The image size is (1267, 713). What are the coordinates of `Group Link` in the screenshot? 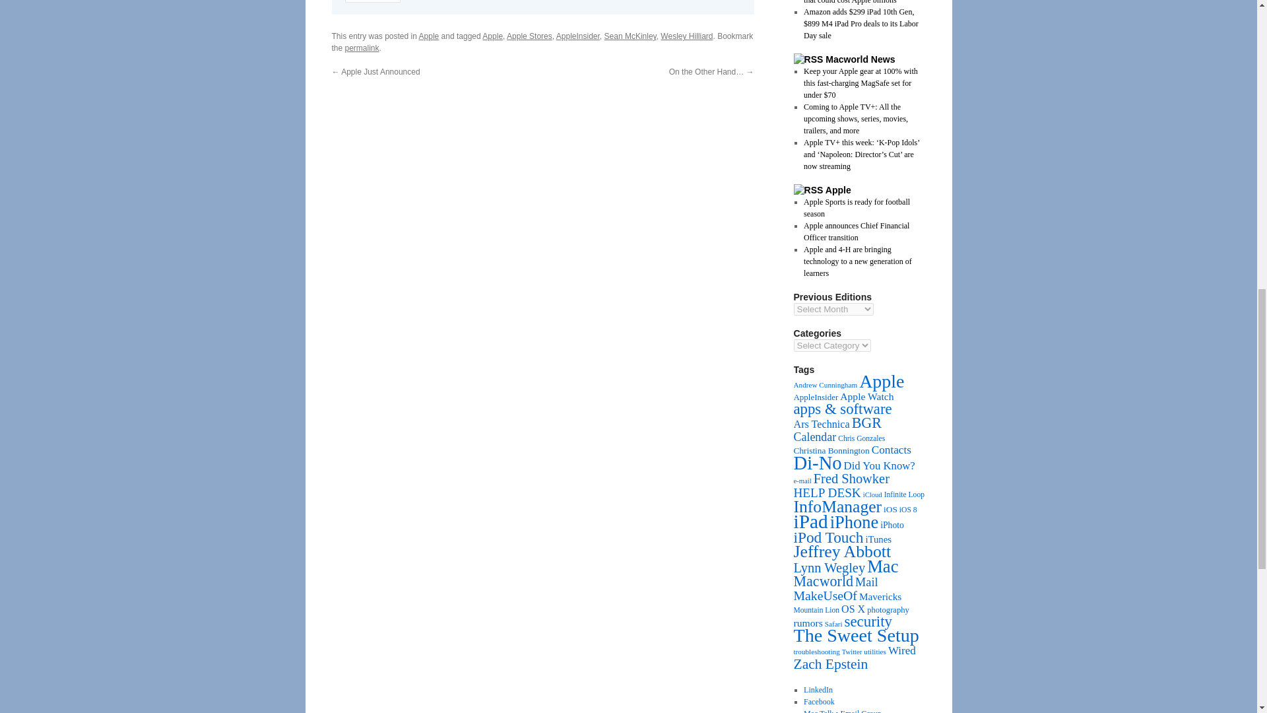 It's located at (818, 689).